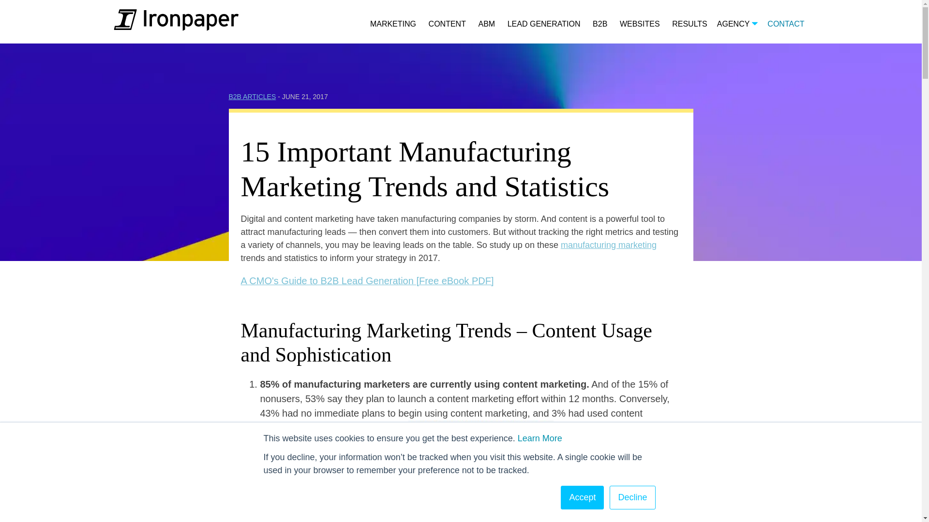  Describe the element at coordinates (737, 24) in the screenshot. I see `AGENCY` at that location.